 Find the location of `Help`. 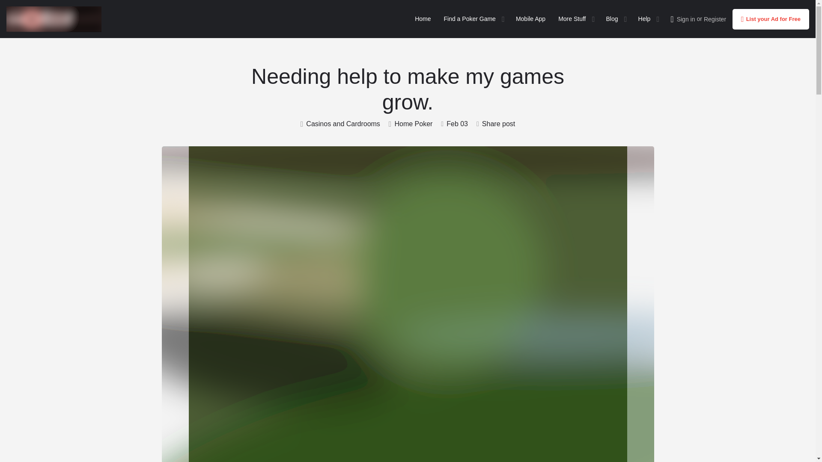

Help is located at coordinates (645, 19).